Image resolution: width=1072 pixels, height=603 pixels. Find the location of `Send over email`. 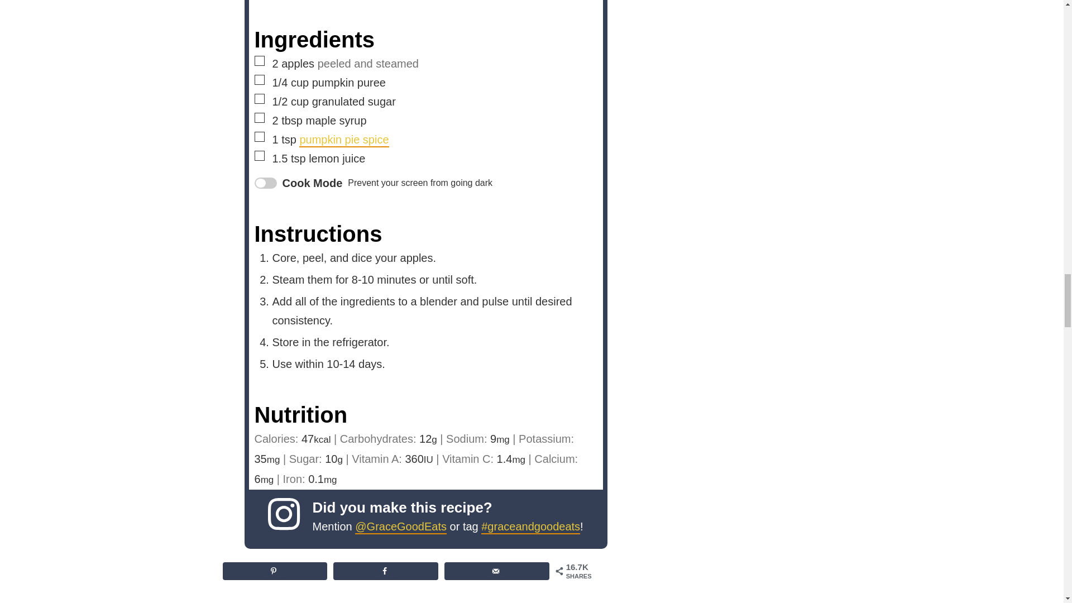

Send over email is located at coordinates (497, 571).